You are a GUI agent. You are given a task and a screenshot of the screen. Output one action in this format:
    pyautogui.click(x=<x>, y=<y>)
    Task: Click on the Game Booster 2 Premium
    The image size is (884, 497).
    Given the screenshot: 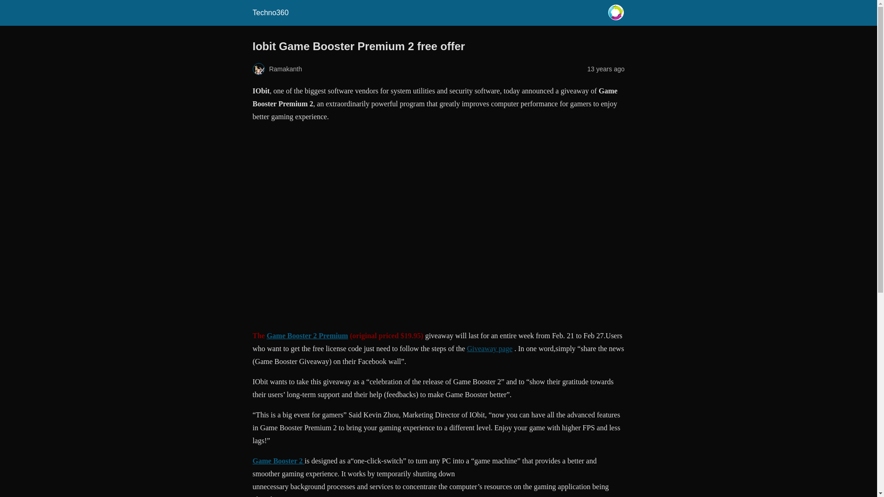 What is the action you would take?
    pyautogui.click(x=308, y=335)
    